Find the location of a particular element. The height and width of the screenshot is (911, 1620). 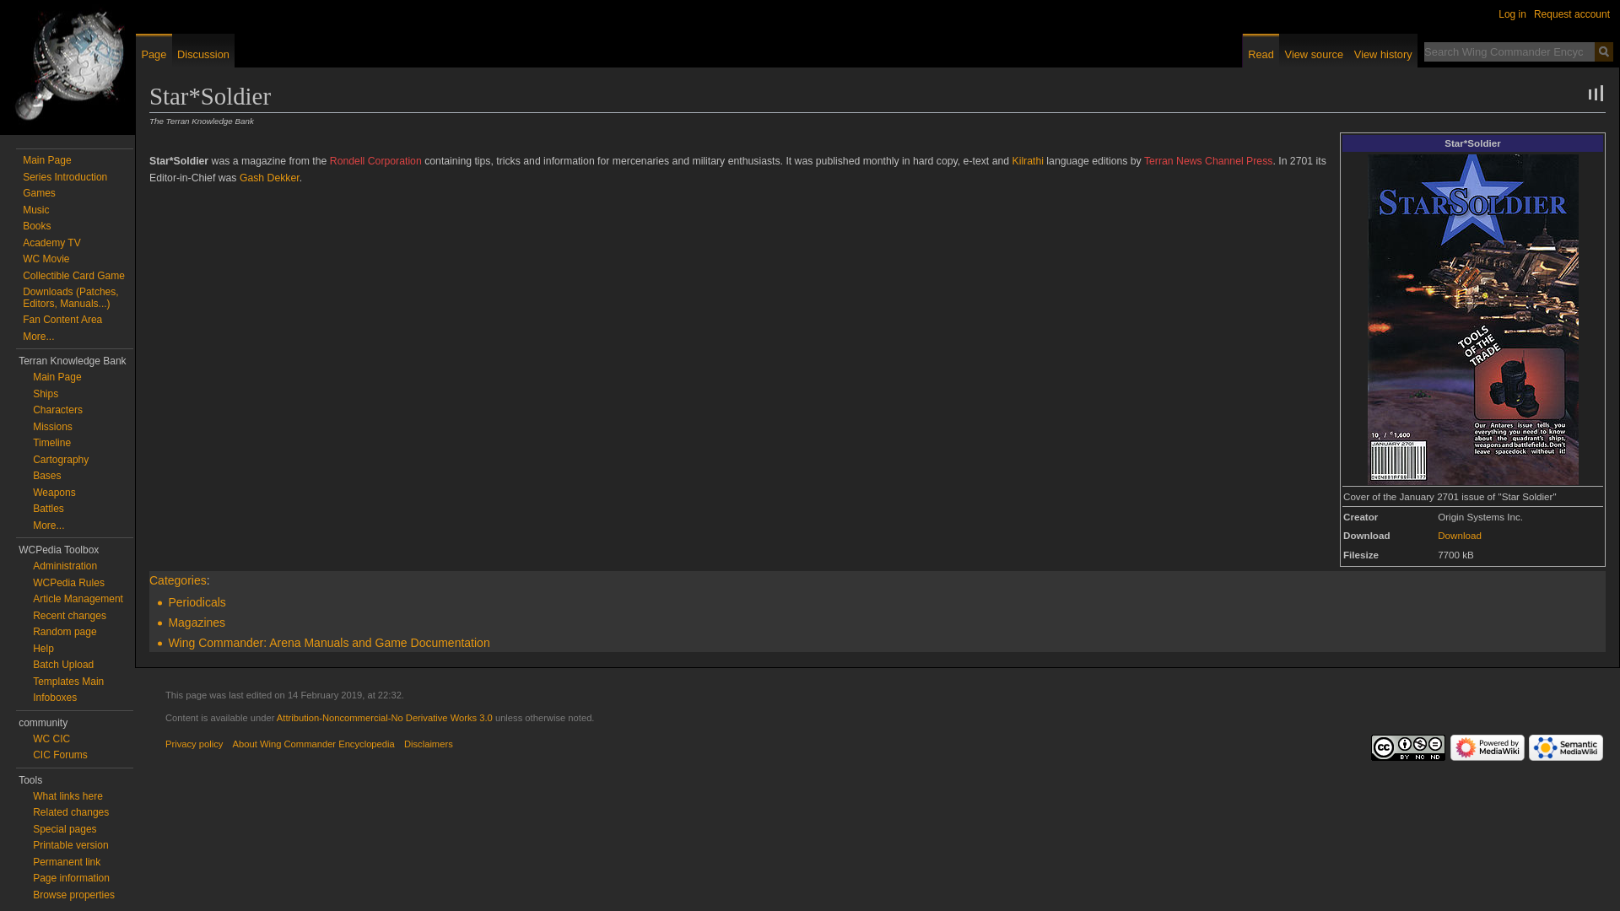

Main Page is located at coordinates (57, 376).